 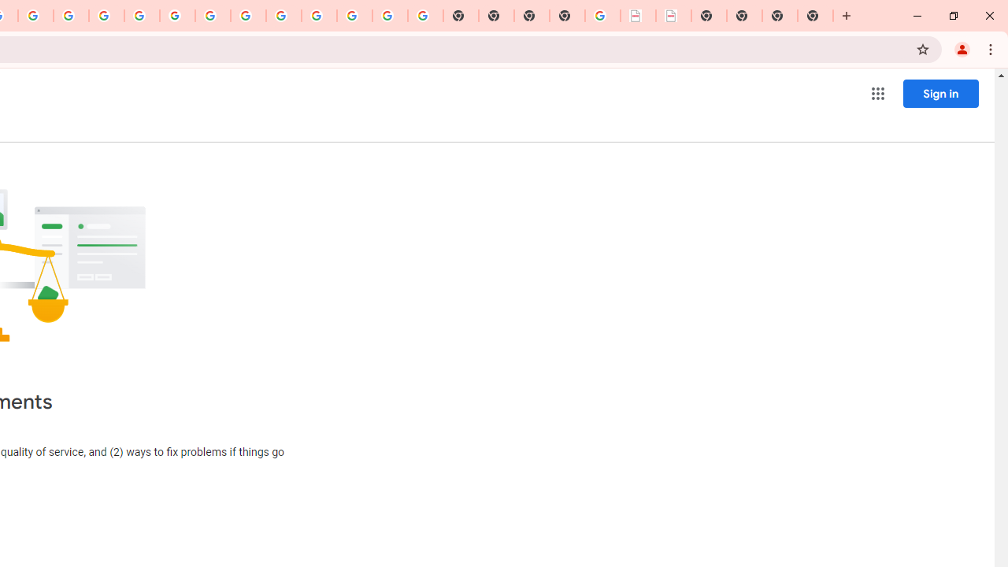 I want to click on LAAD Defence & Security 2025 | BAE Systems, so click(x=638, y=16).